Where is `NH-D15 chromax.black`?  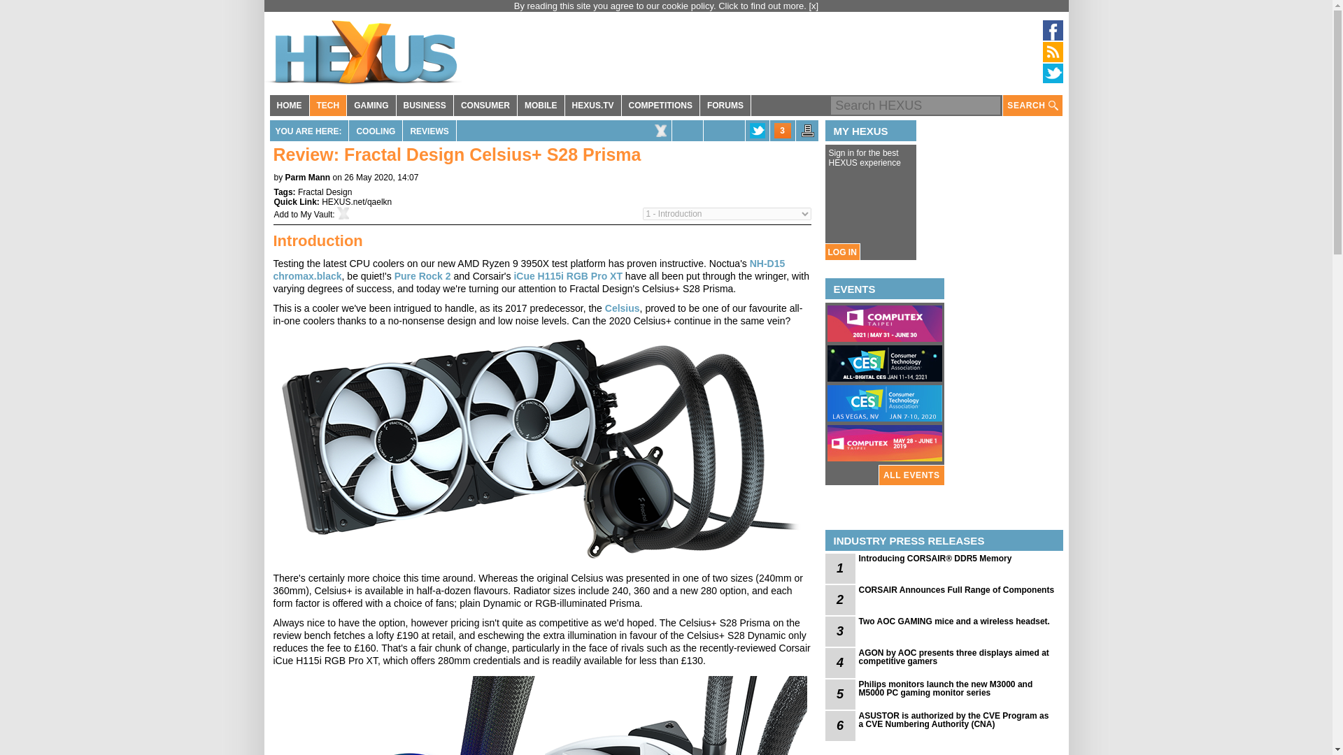 NH-D15 chromax.black is located at coordinates (528, 270).